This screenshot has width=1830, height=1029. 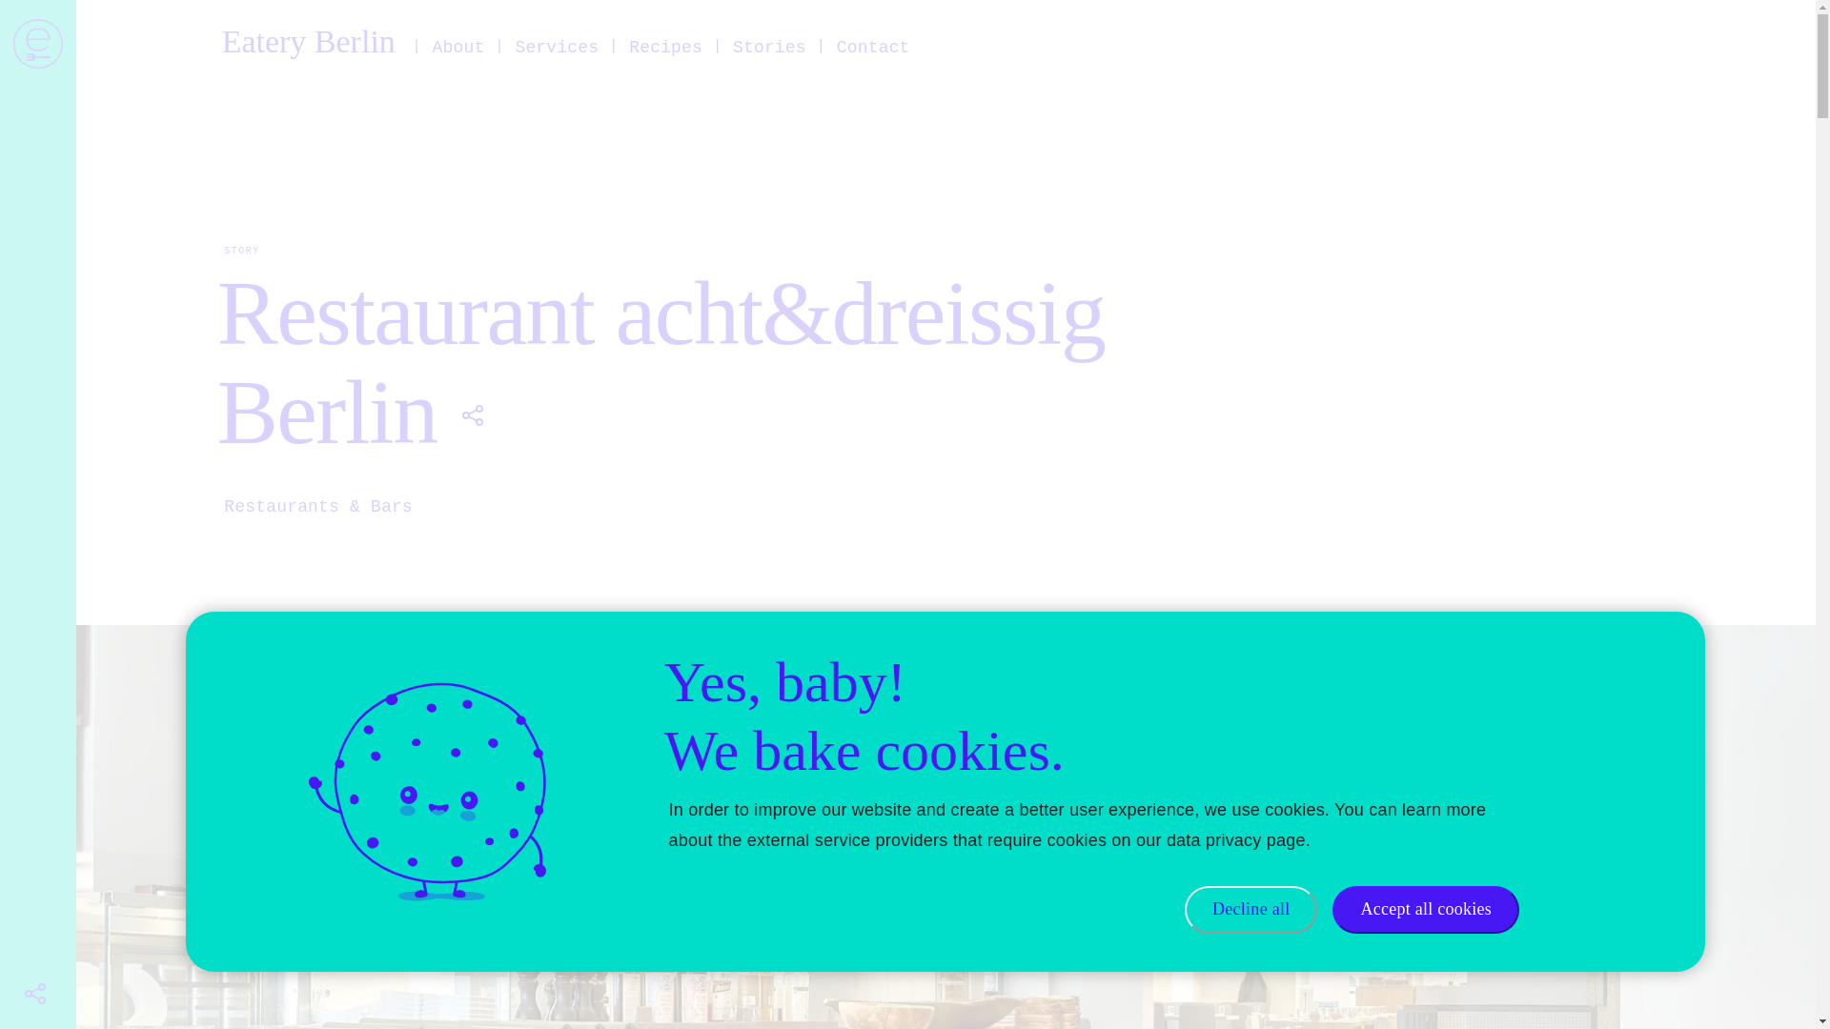 What do you see at coordinates (873, 47) in the screenshot?
I see `Contact` at bounding box center [873, 47].